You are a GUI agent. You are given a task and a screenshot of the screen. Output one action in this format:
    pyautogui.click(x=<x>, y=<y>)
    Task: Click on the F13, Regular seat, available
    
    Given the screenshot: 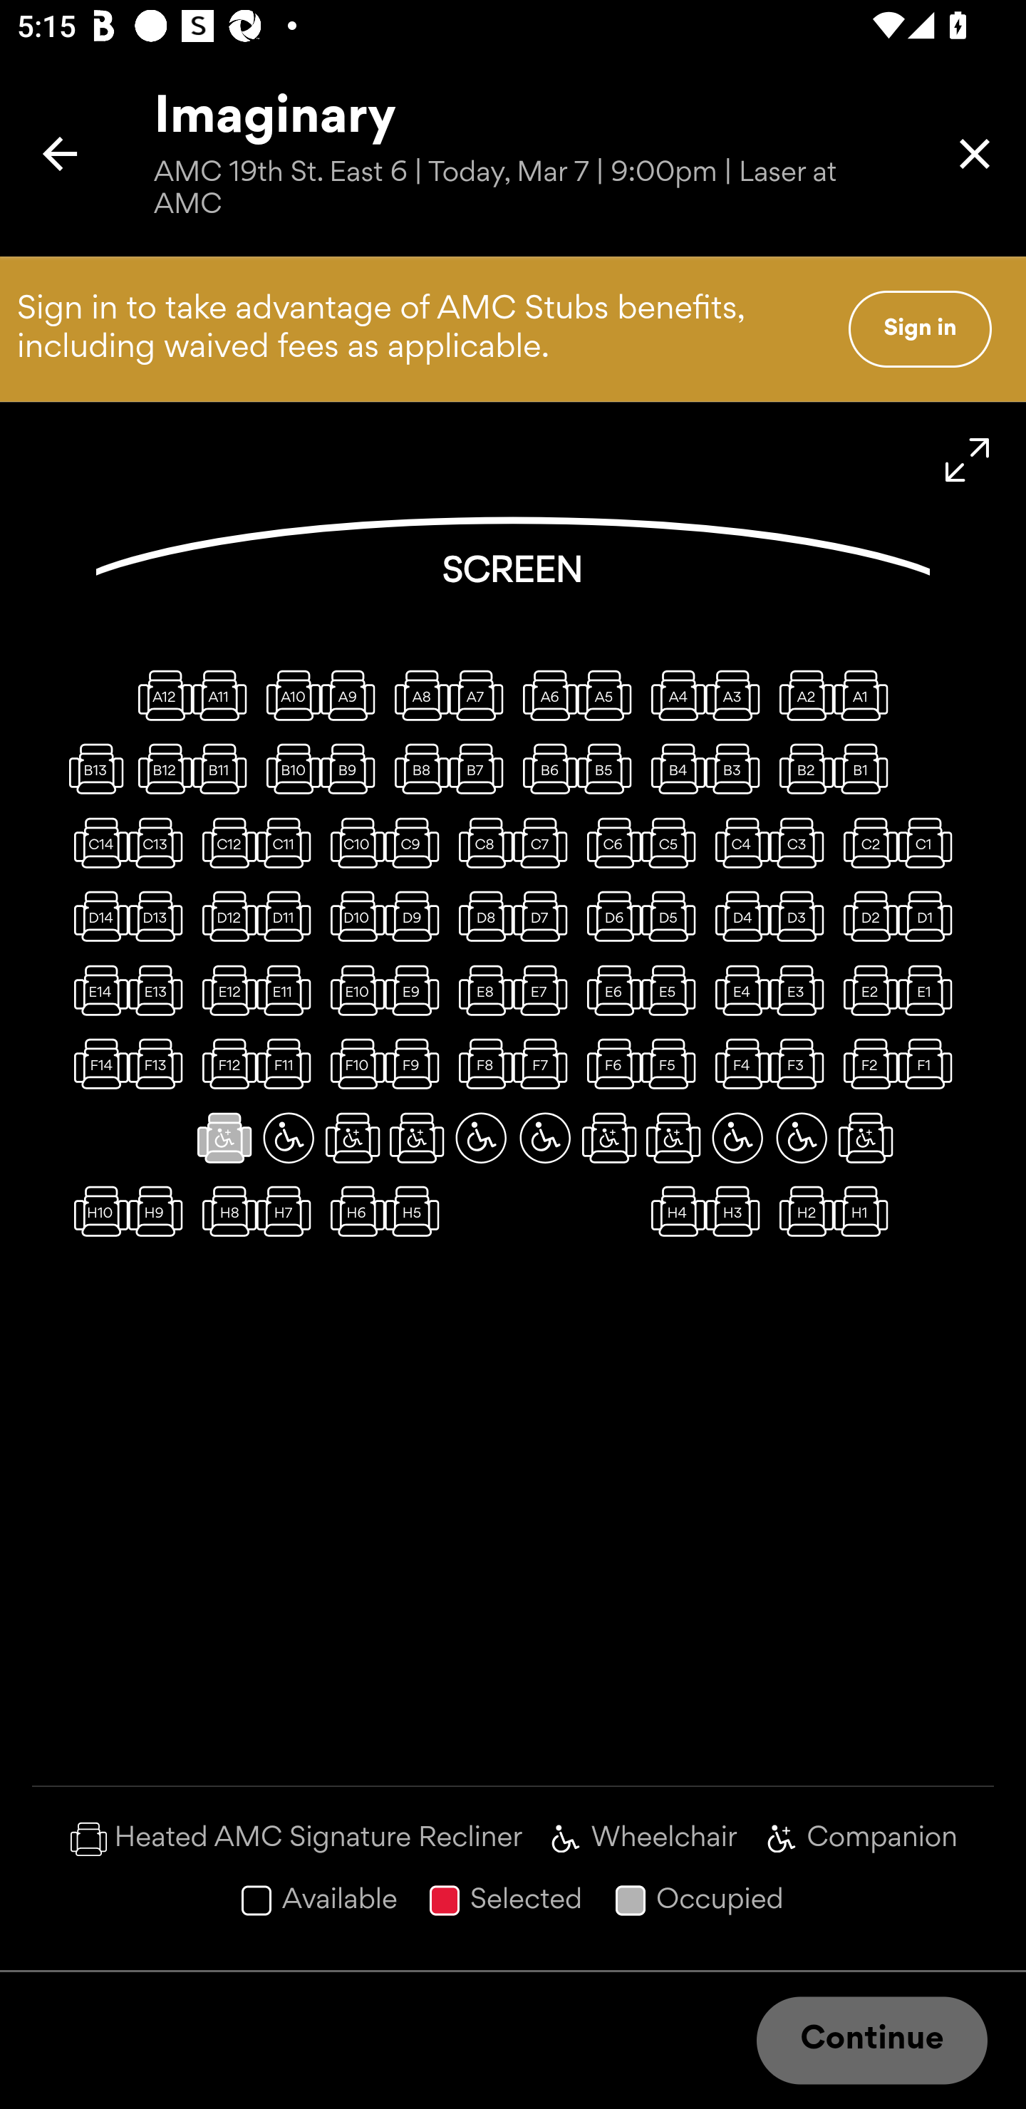 What is the action you would take?
    pyautogui.click(x=160, y=1064)
    